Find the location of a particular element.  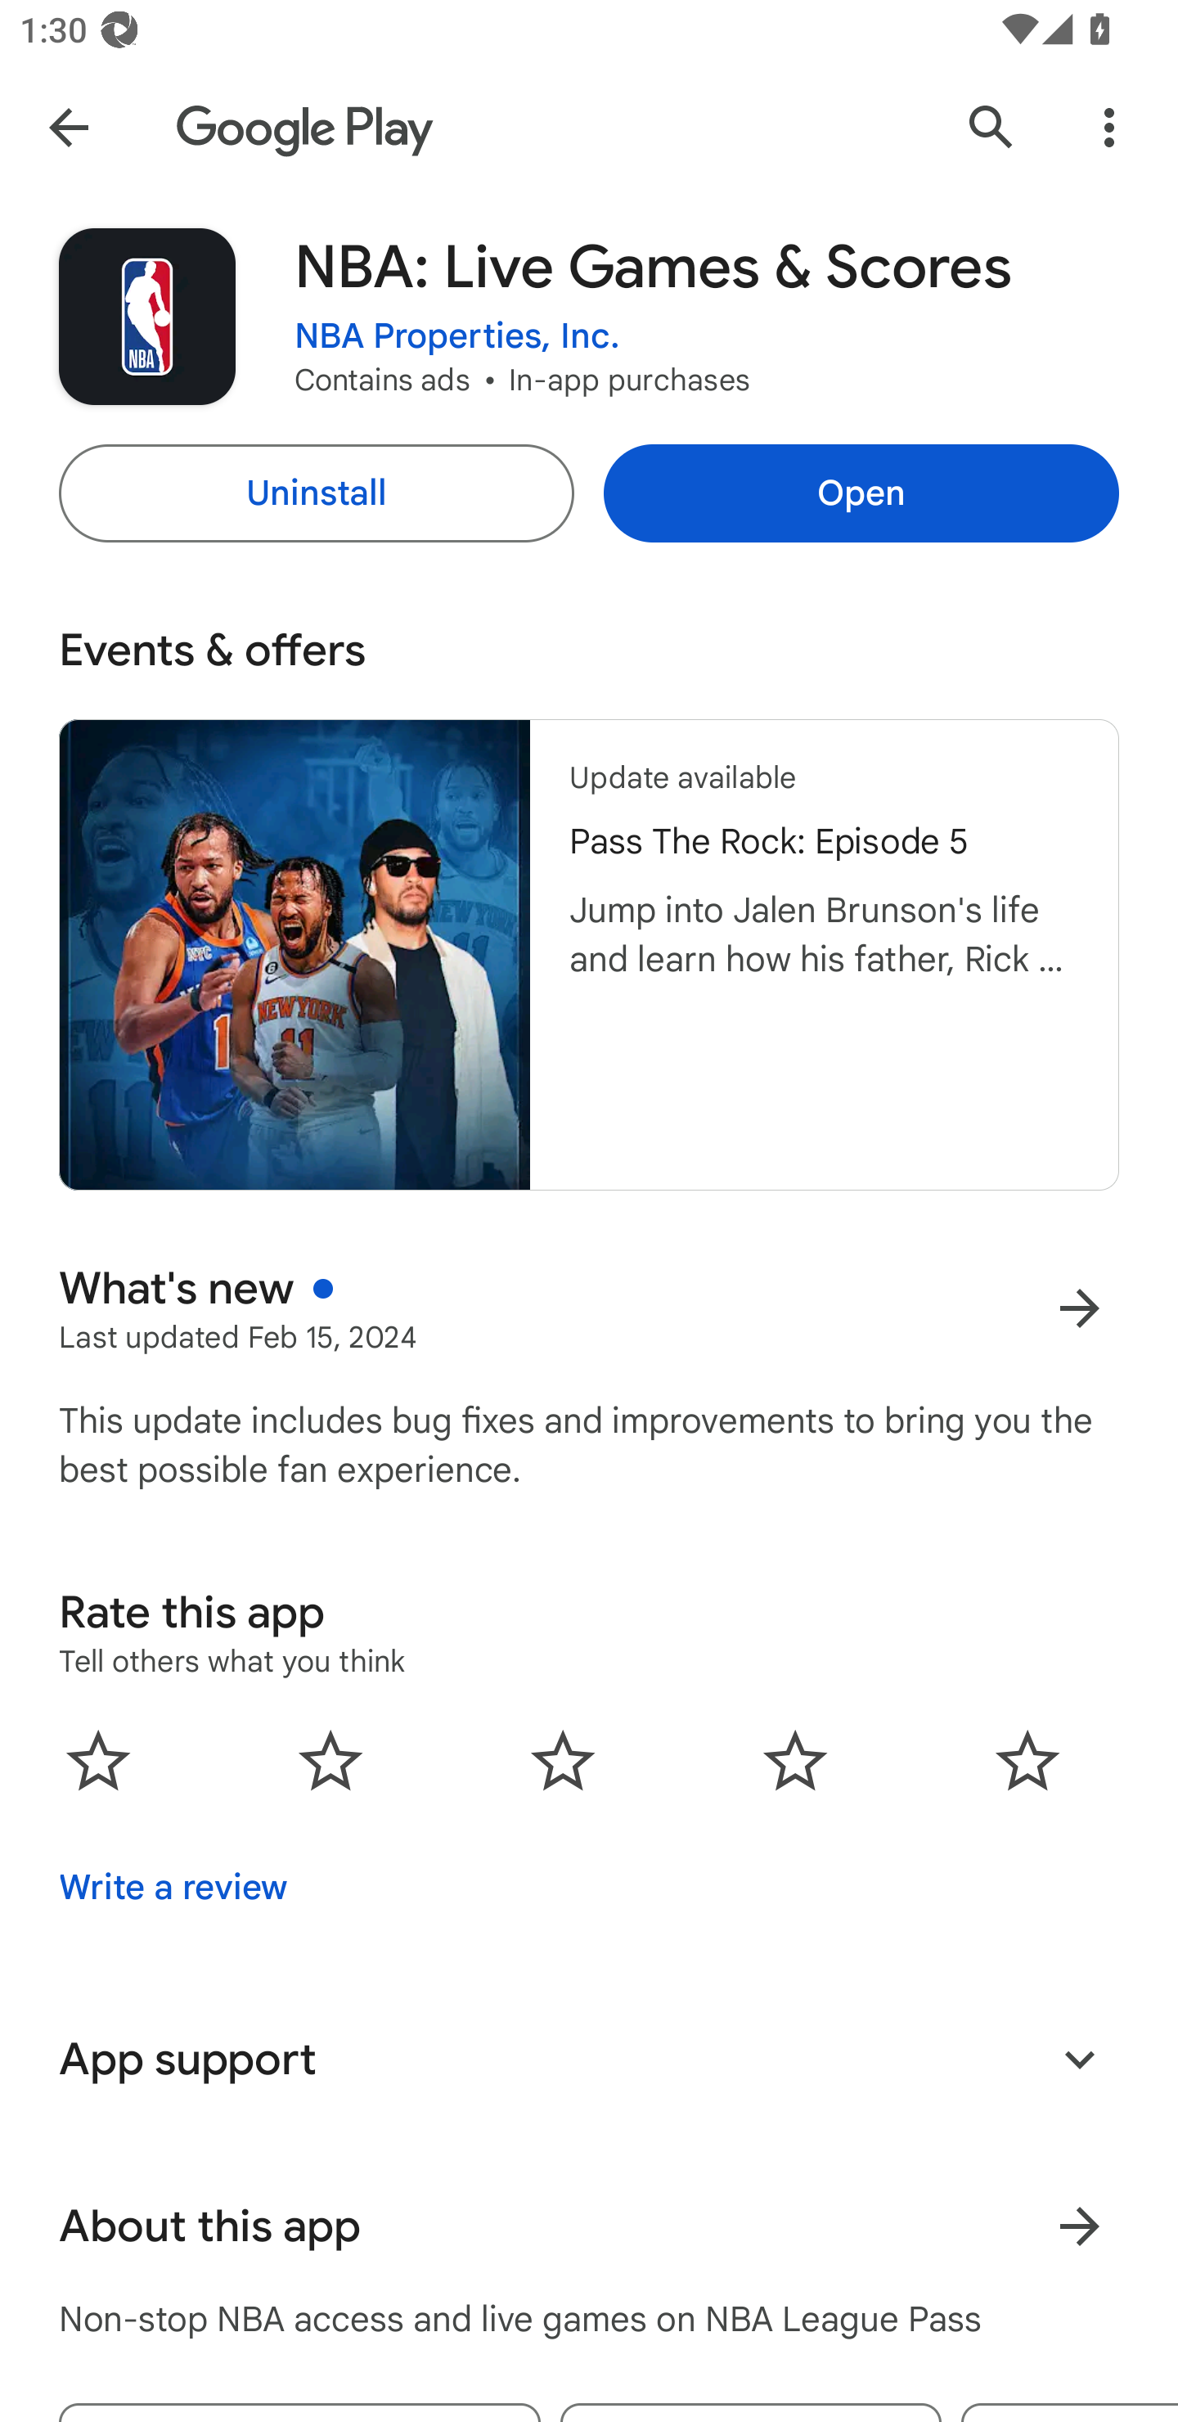

More results for What's new is located at coordinates (1080, 1309).